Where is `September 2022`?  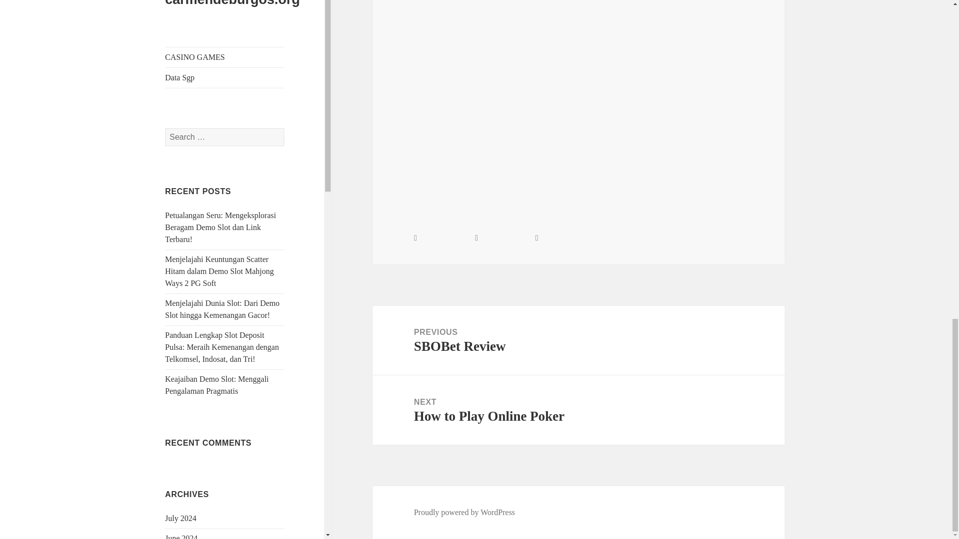 September 2022 is located at coordinates (191, 215).